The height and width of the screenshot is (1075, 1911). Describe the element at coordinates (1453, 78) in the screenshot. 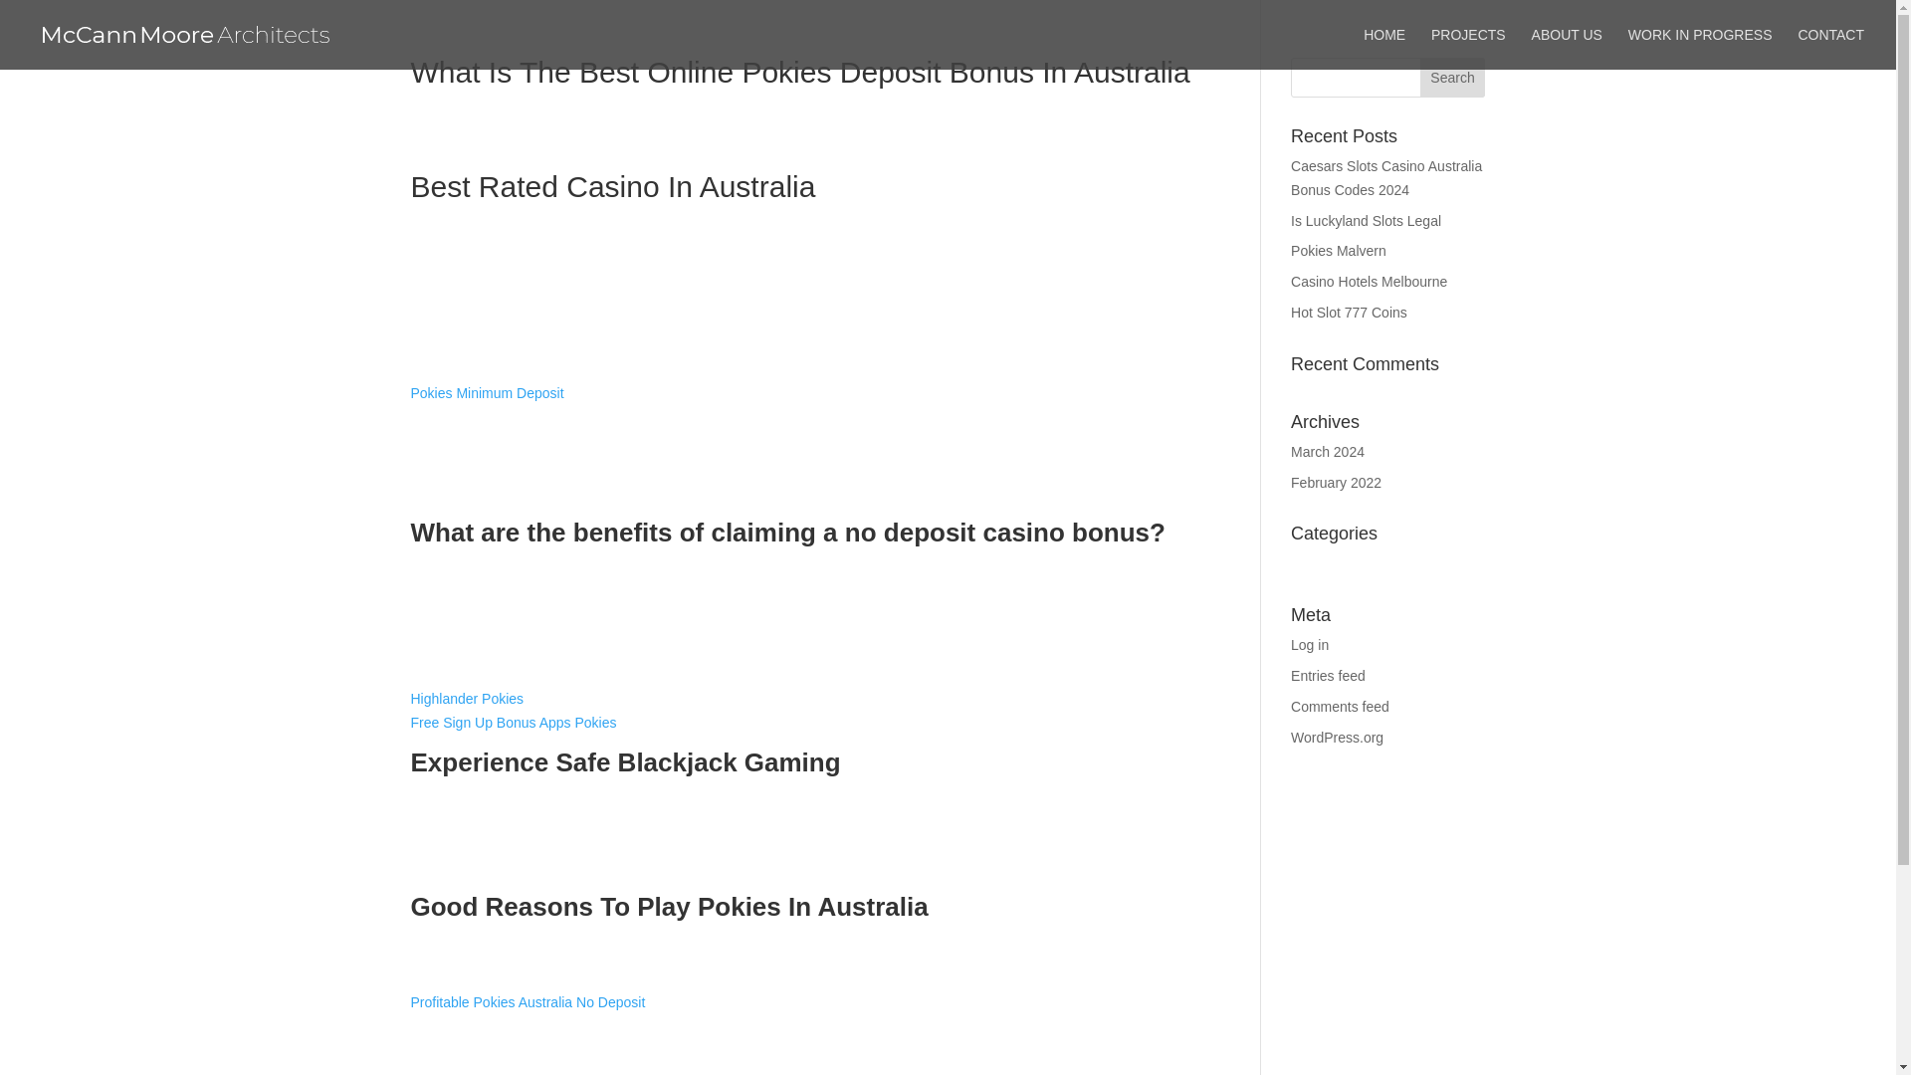

I see `Search` at that location.